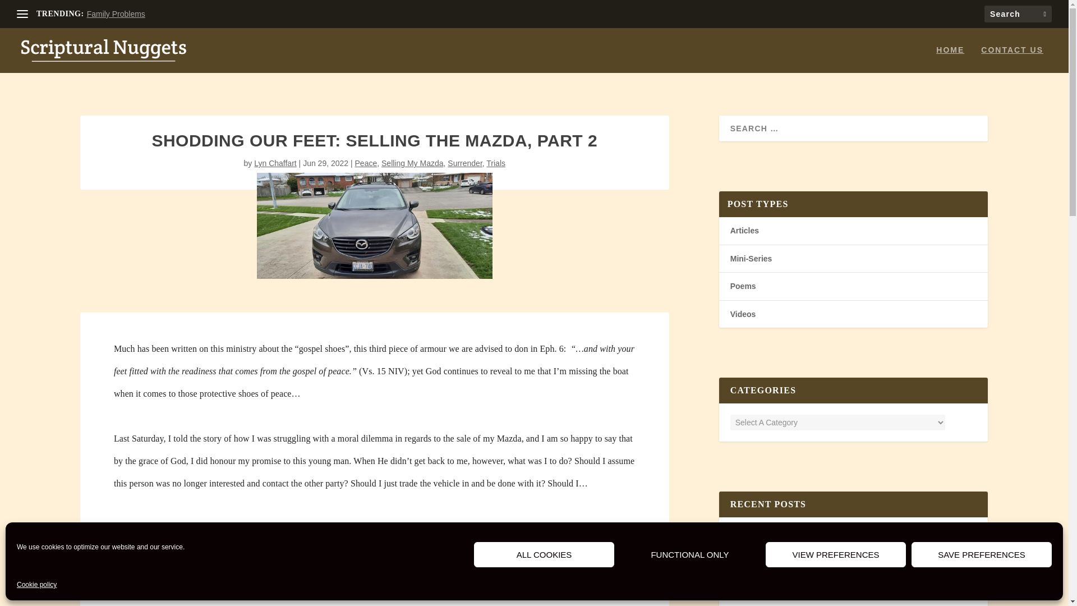 Image resolution: width=1077 pixels, height=606 pixels. What do you see at coordinates (496, 163) in the screenshot?
I see `Trials` at bounding box center [496, 163].